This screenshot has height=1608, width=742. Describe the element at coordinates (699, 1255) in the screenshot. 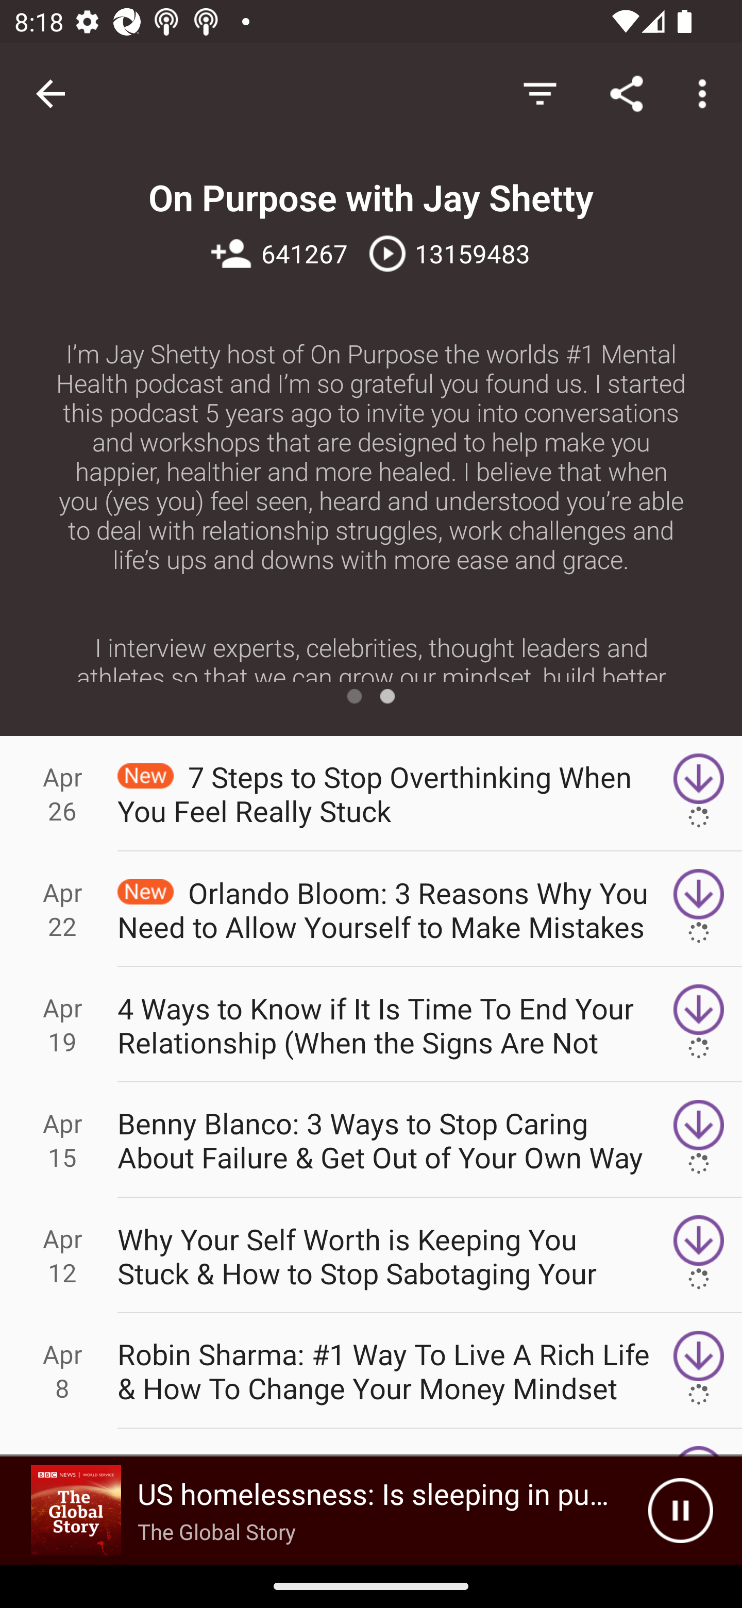

I see `Download ` at that location.